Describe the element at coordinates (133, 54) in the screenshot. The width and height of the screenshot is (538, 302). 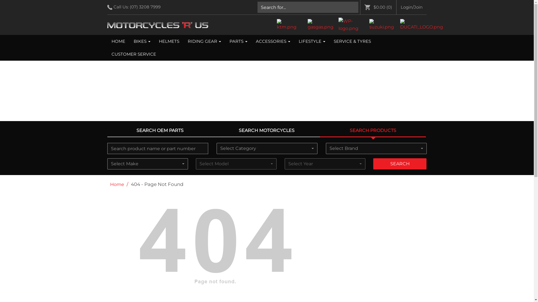
I see `CUSTOMER SERVICE` at that location.